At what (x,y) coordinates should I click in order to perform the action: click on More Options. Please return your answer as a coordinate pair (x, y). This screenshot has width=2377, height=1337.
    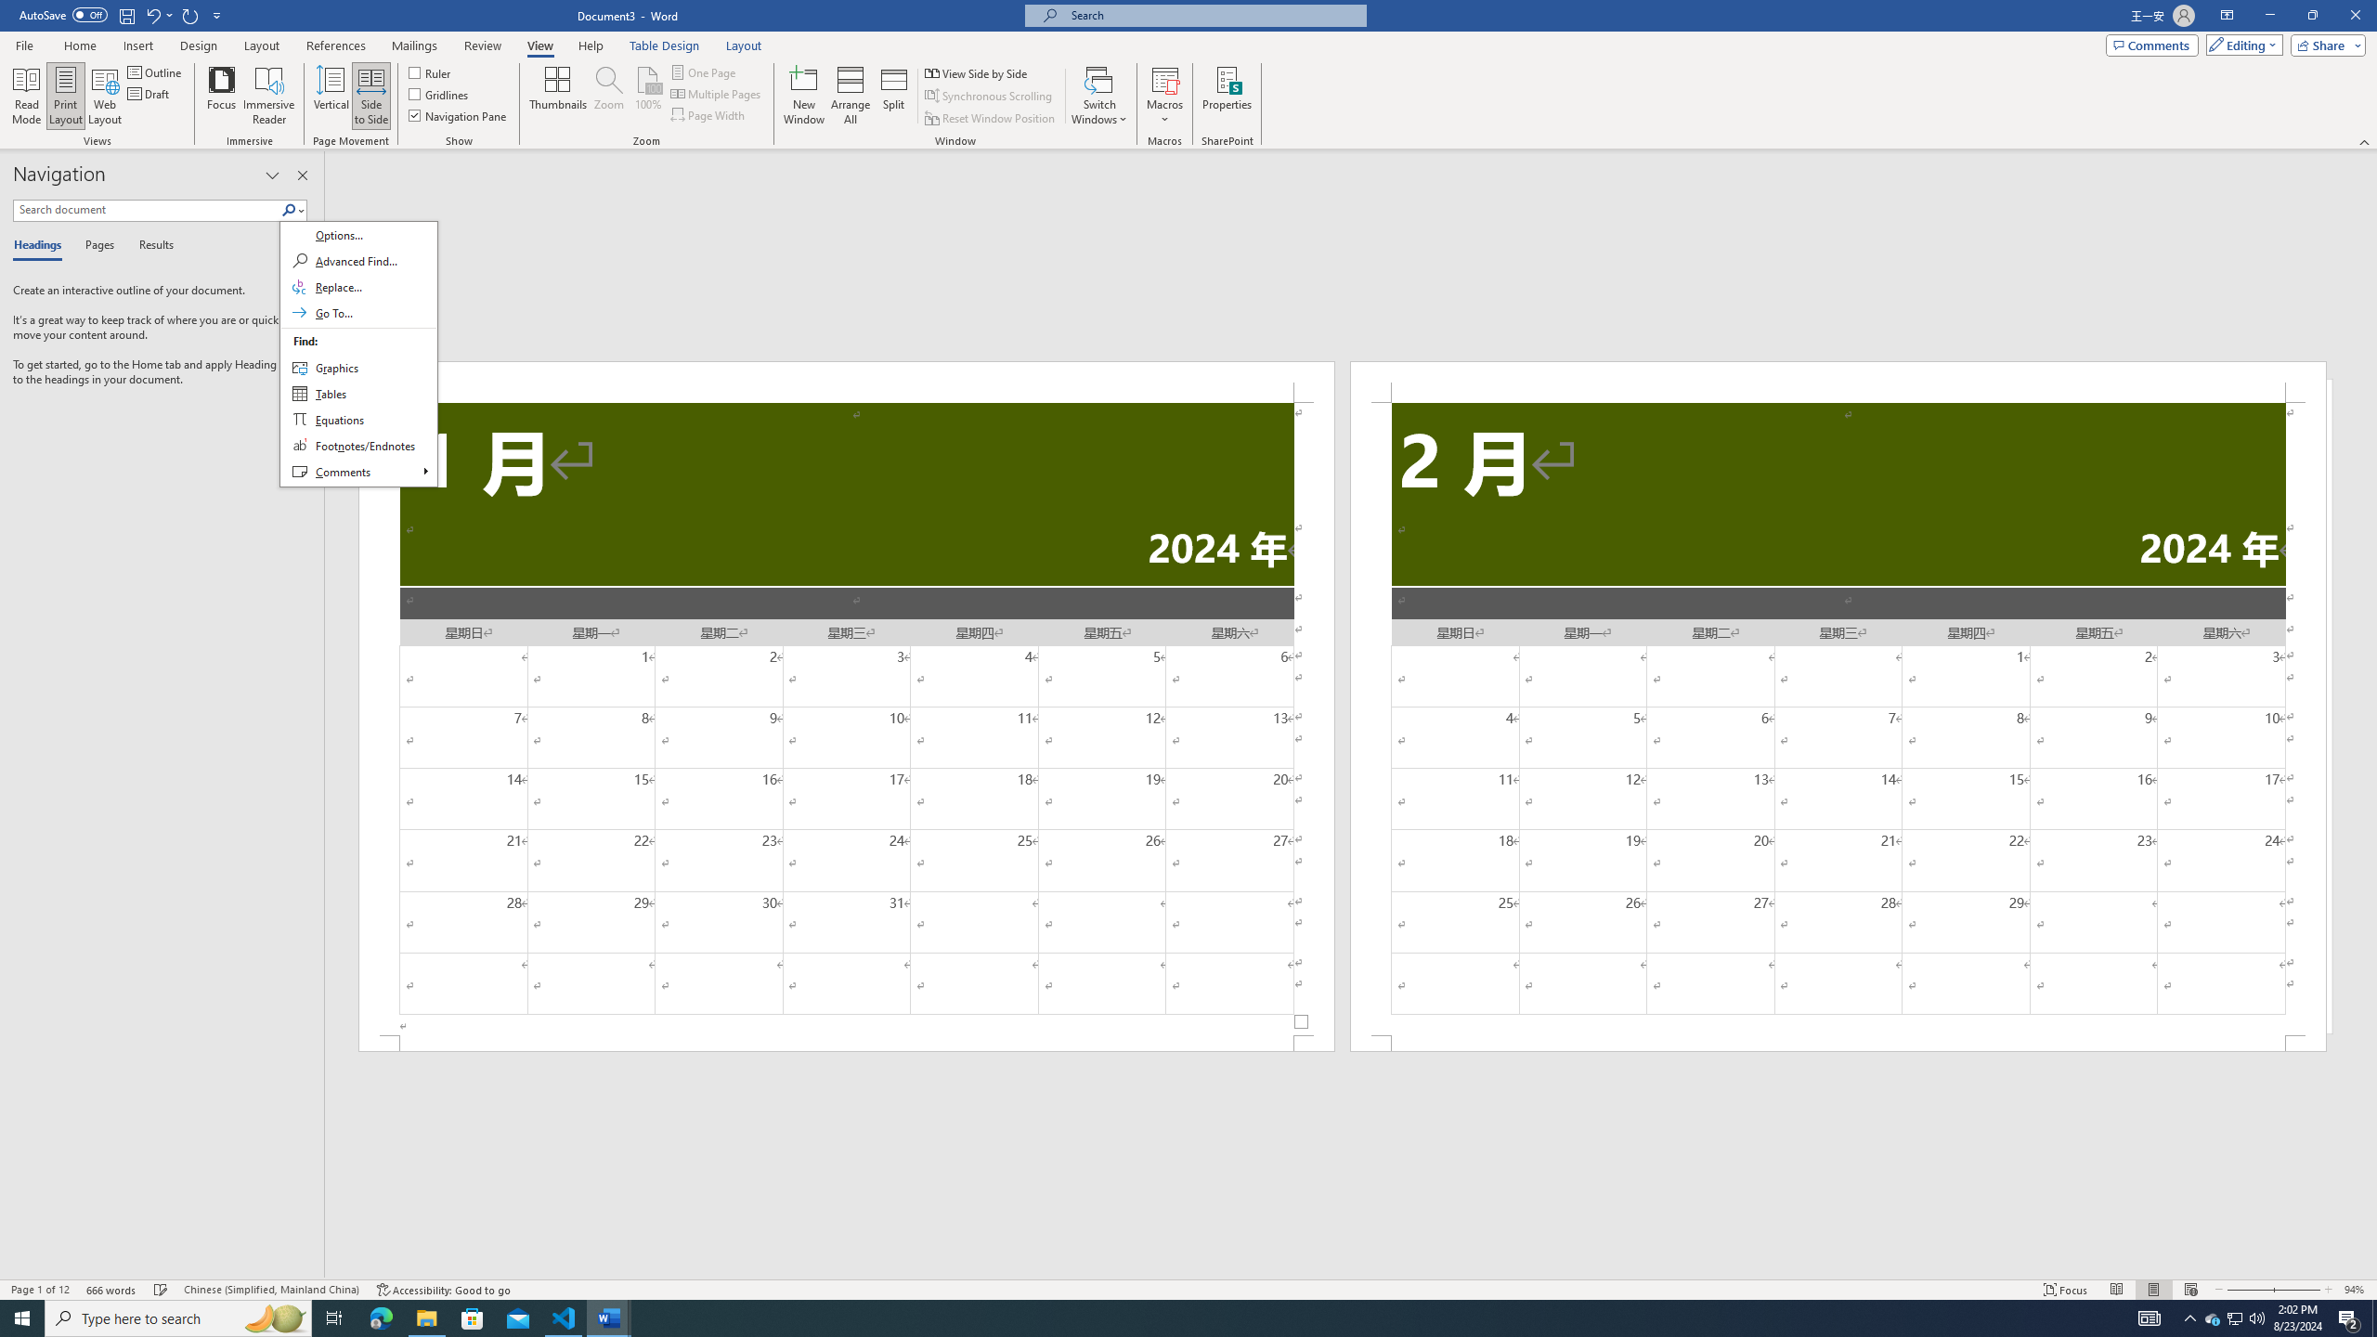
    Looking at the image, I should click on (1165, 112).